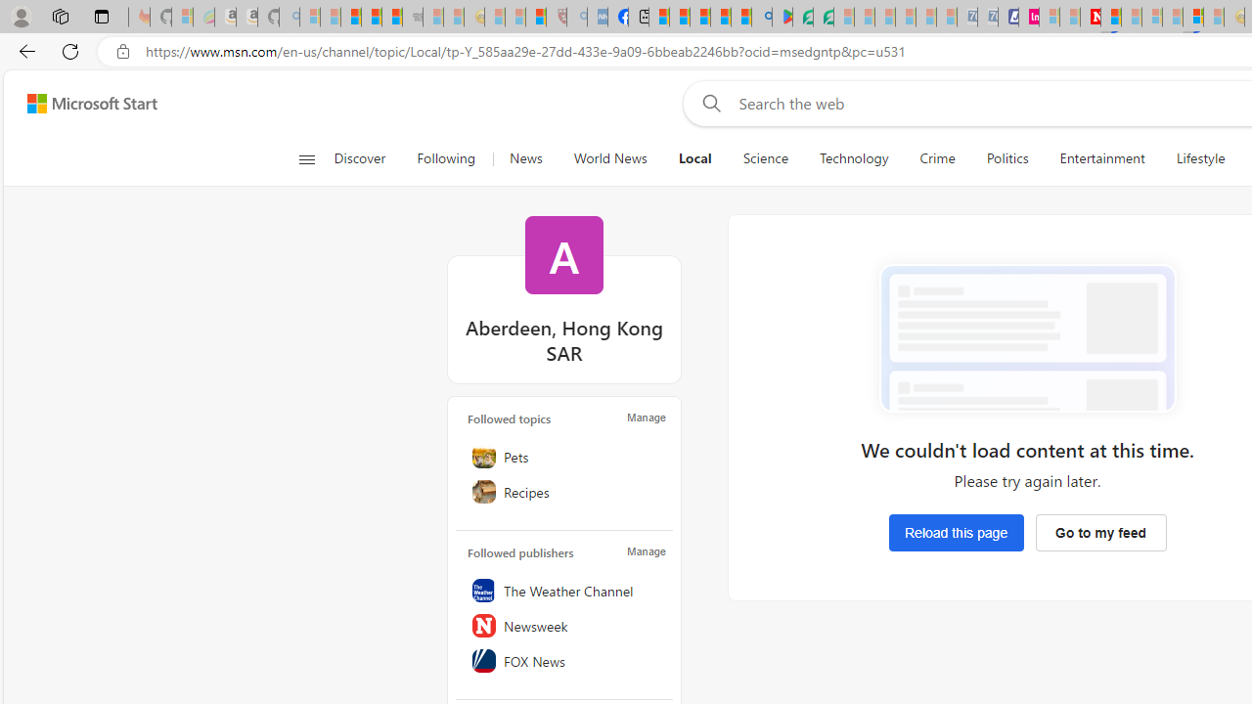 This screenshot has width=1252, height=704. I want to click on Robert H. Shmerling, MD - Harvard Health - Sleeping, so click(556, 18).